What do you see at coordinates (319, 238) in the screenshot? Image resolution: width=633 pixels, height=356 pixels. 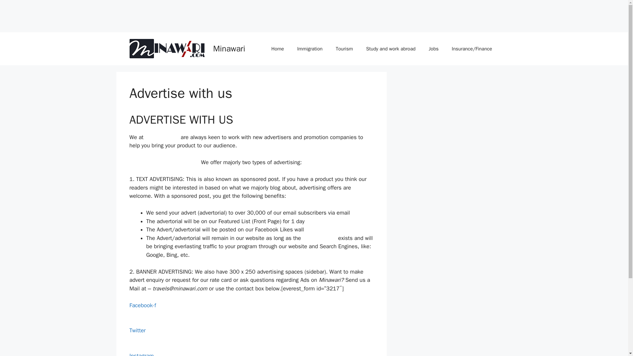 I see `Minawari.com` at bounding box center [319, 238].